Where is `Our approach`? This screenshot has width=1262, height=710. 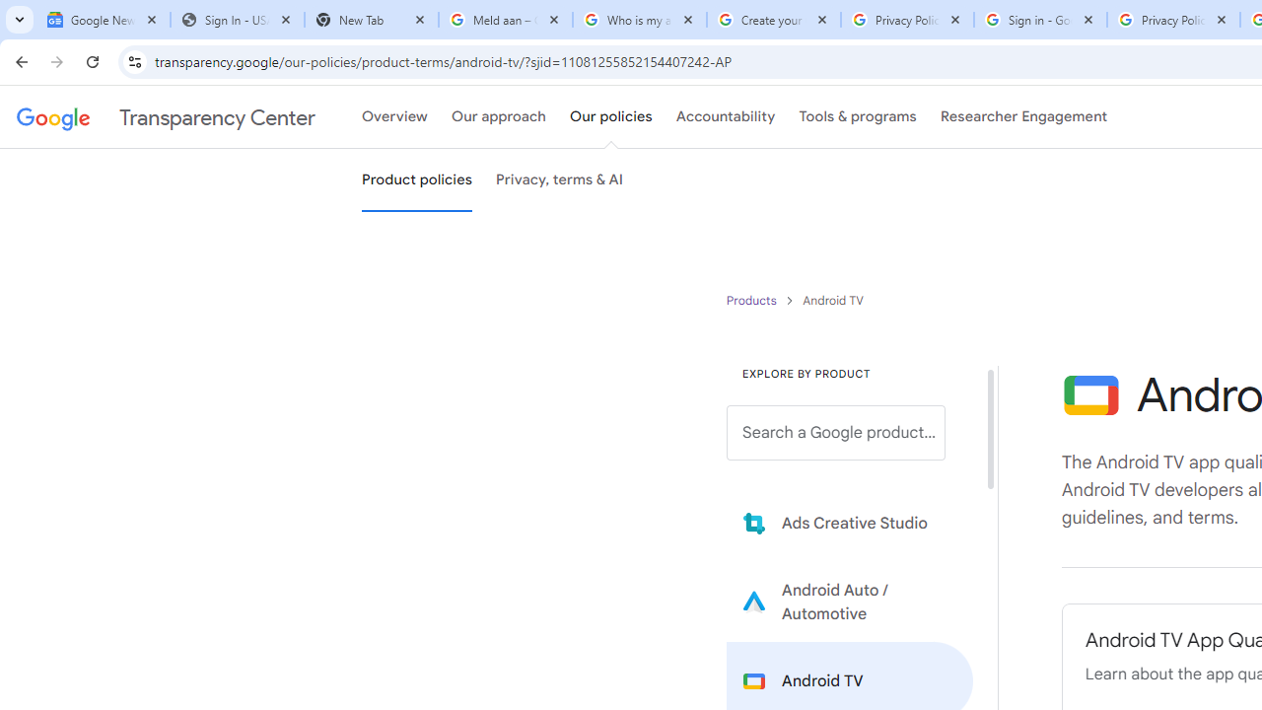 Our approach is located at coordinates (499, 117).